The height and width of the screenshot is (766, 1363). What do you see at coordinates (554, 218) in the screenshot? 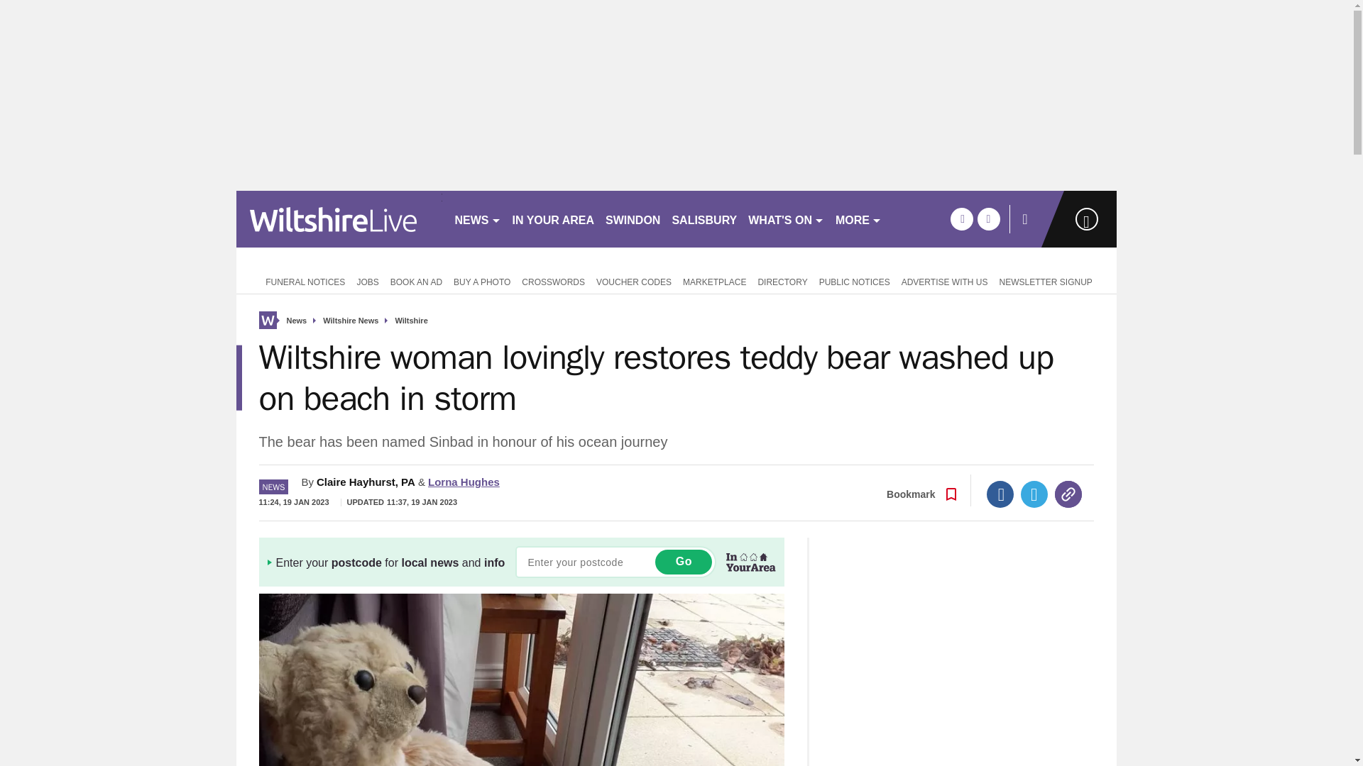
I see `IN YOUR AREA` at bounding box center [554, 218].